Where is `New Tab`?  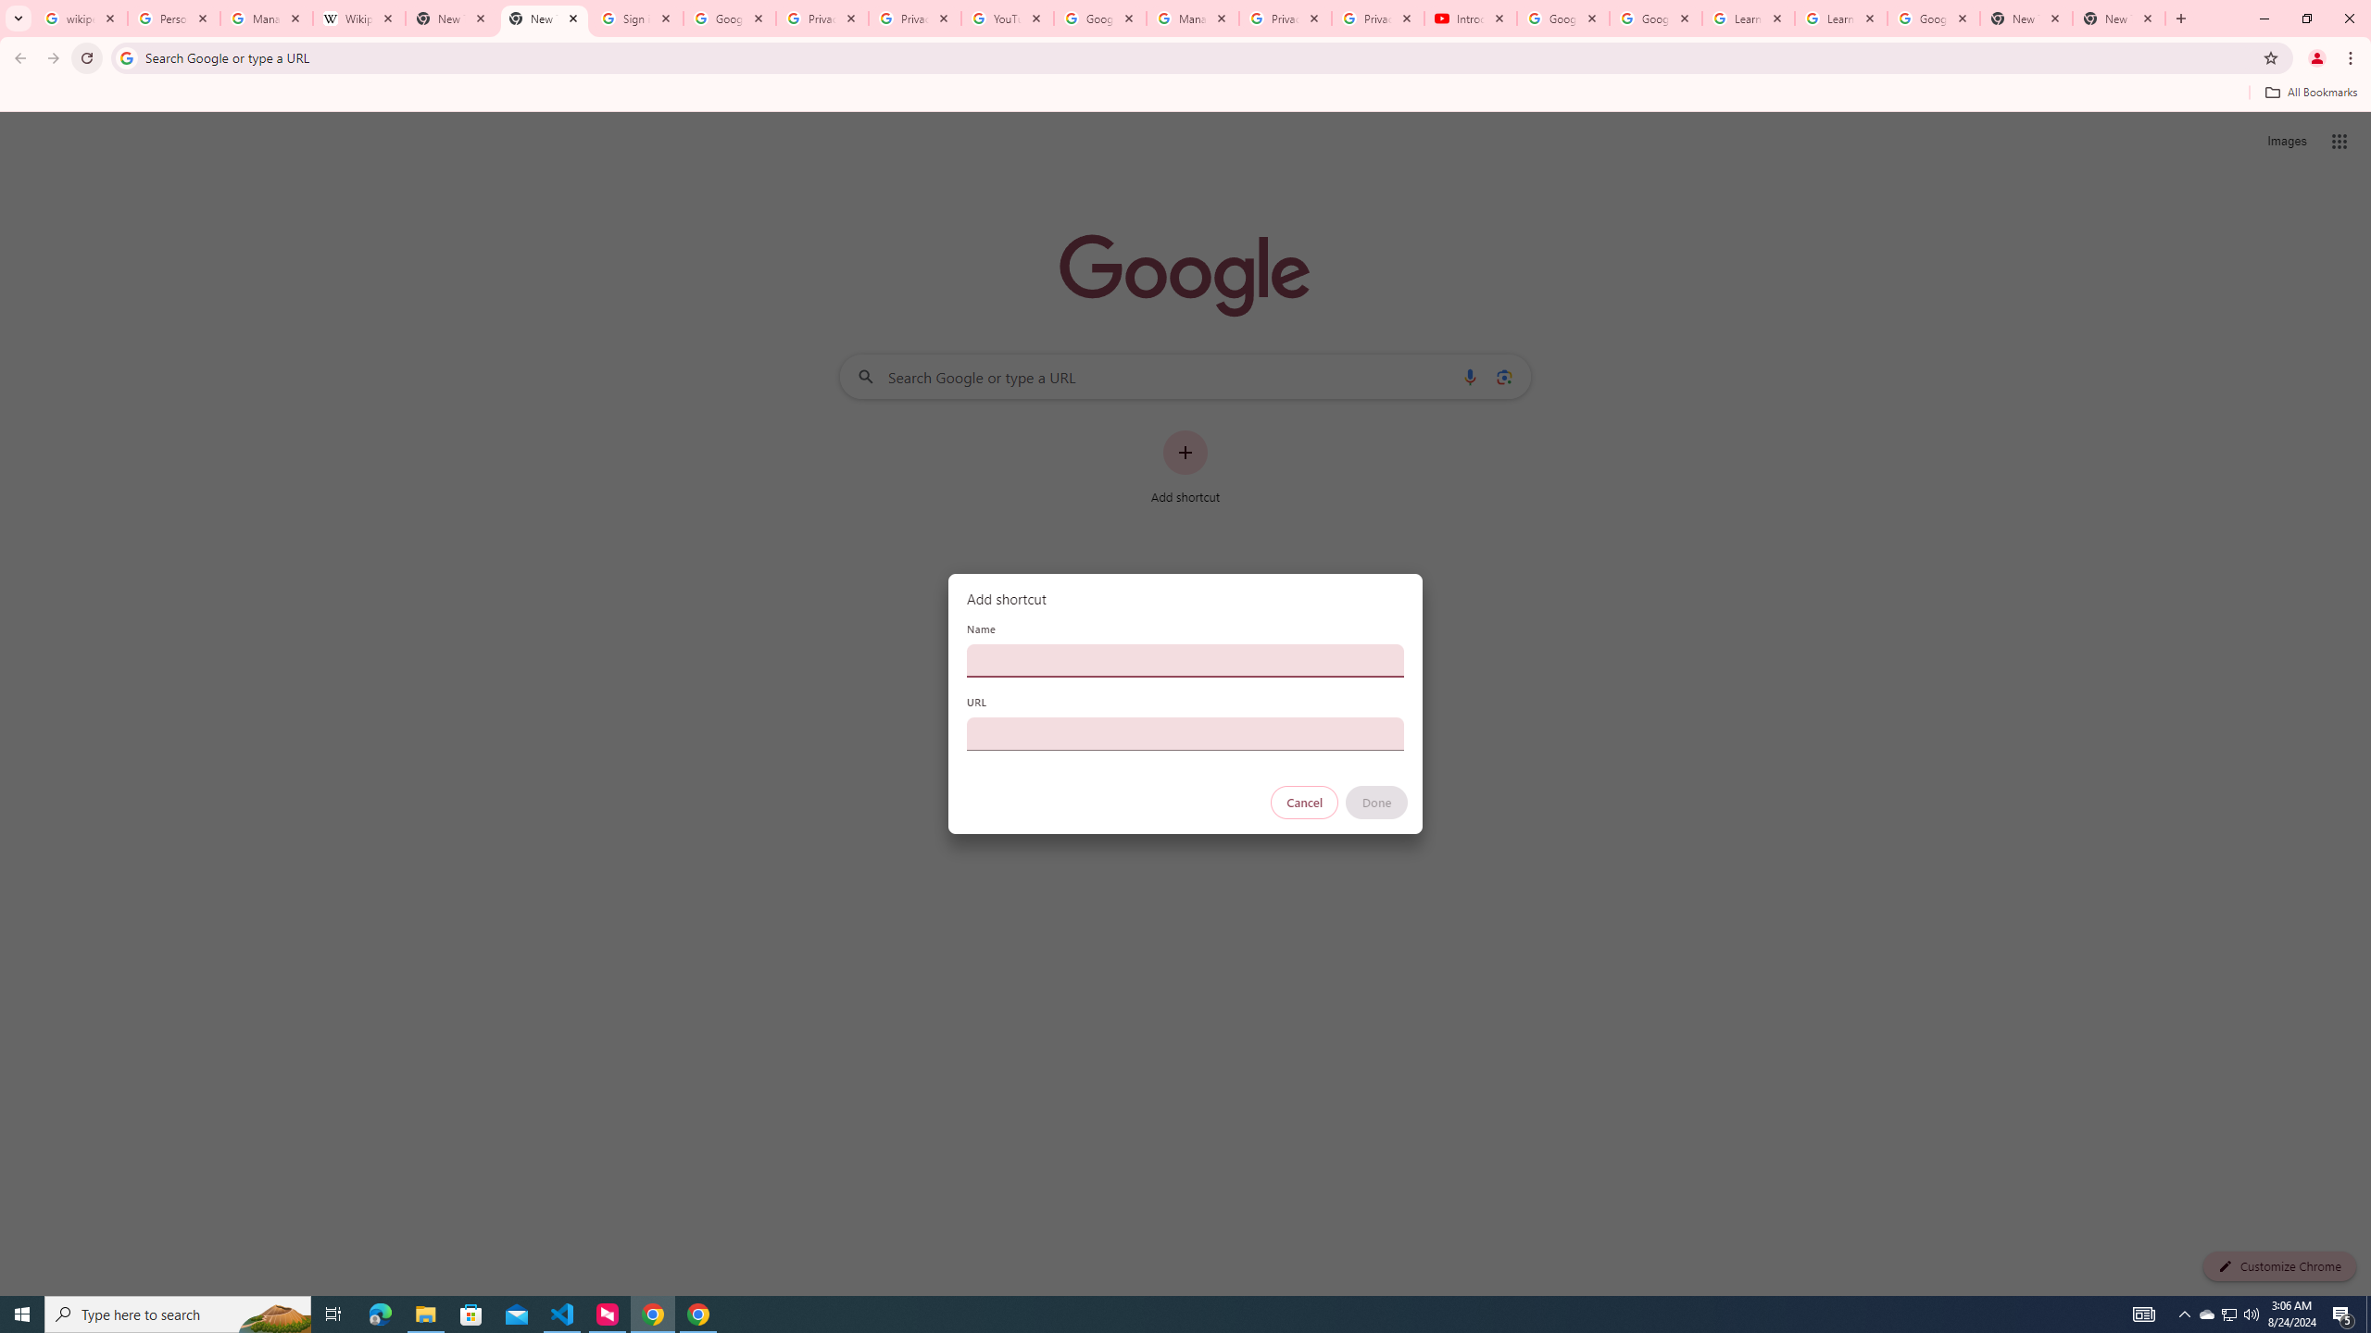 New Tab is located at coordinates (545, 19).